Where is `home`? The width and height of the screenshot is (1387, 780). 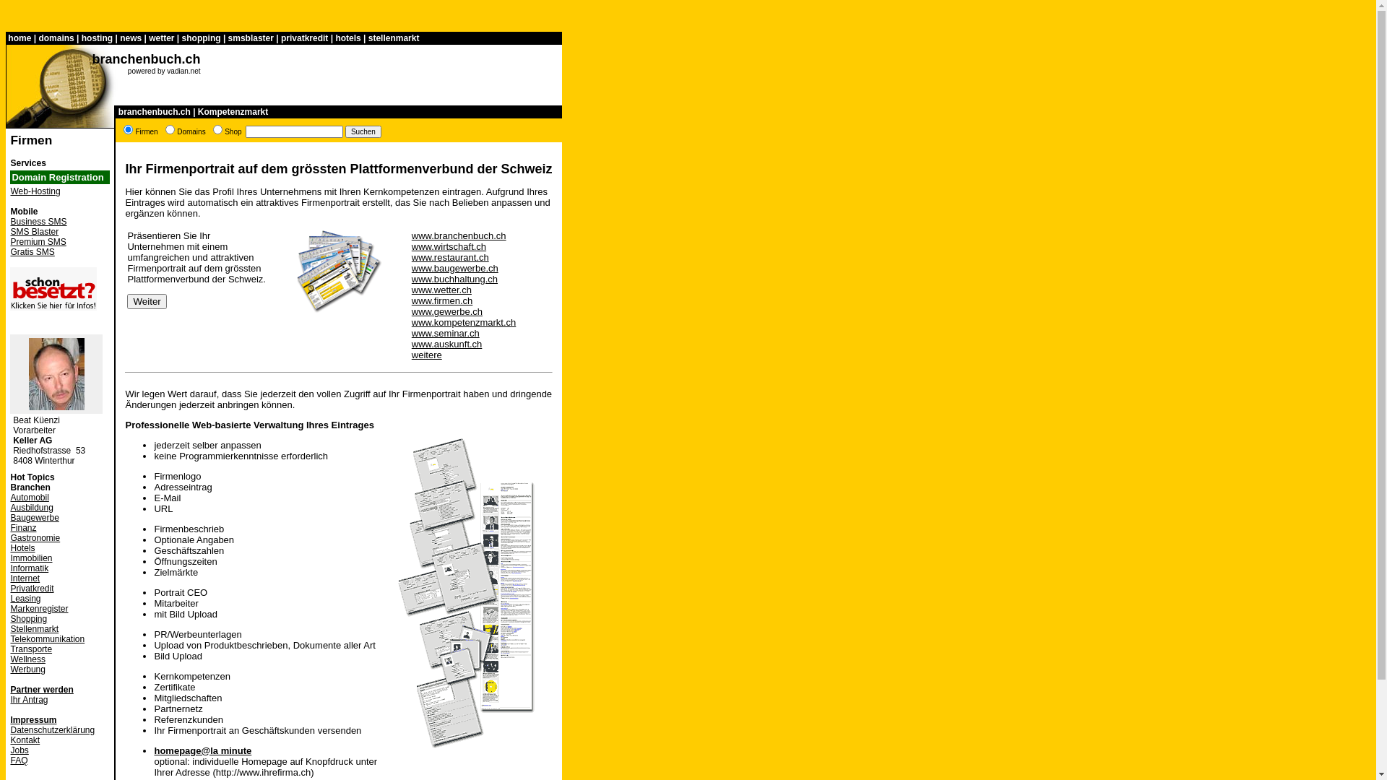
home is located at coordinates (20, 38).